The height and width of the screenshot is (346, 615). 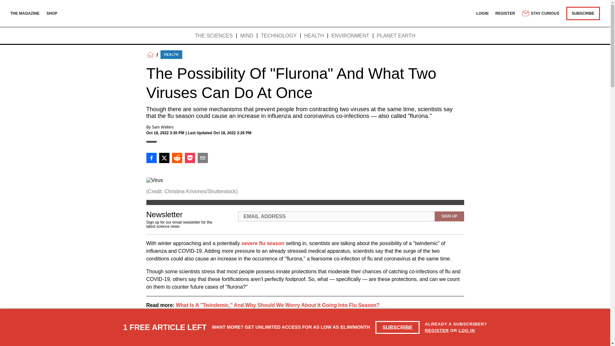 What do you see at coordinates (279, 36) in the screenshot?
I see `TECHNOLOGY` at bounding box center [279, 36].